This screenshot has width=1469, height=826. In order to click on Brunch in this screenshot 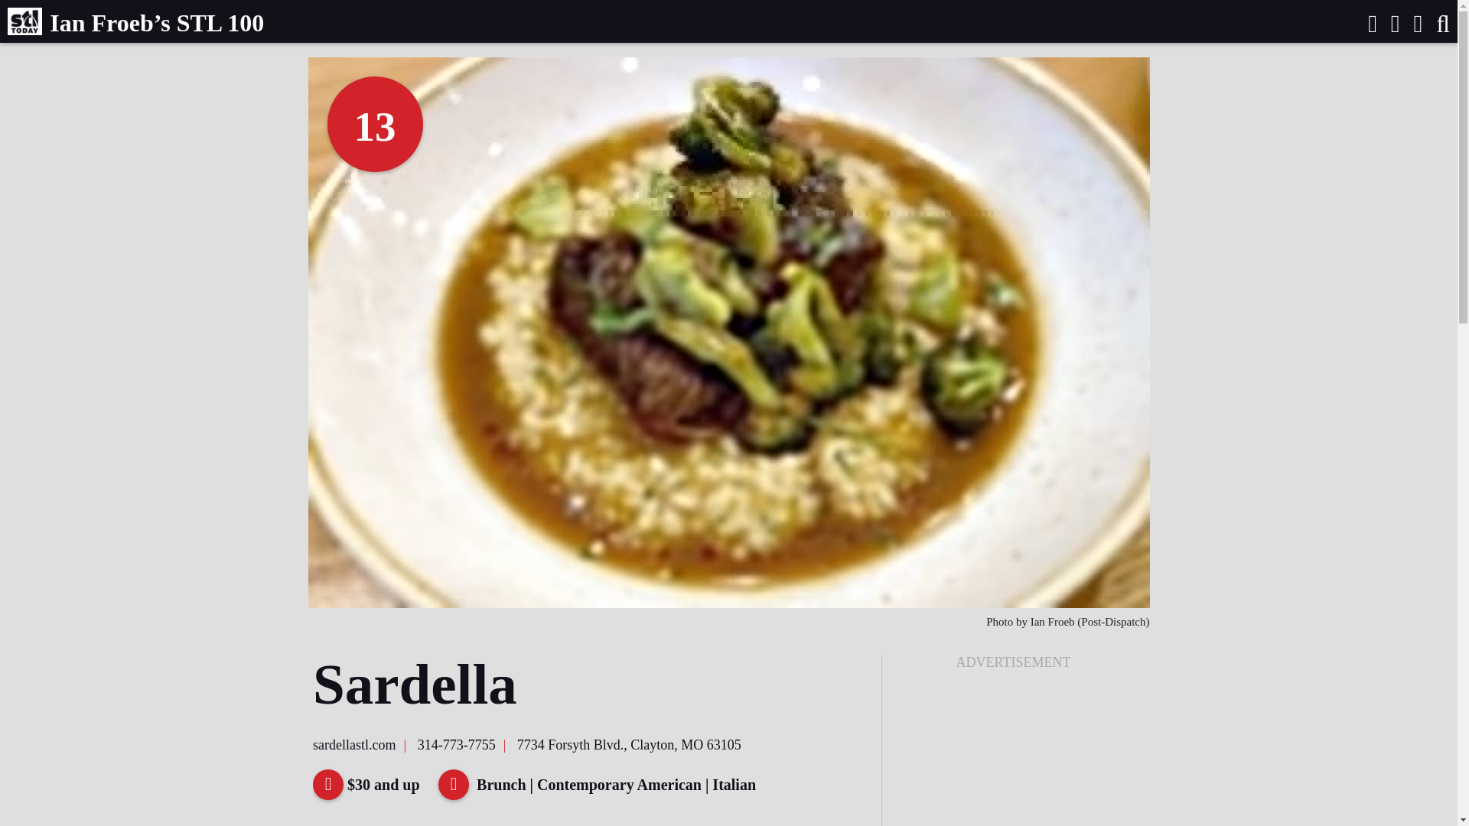, I will do `click(500, 785)`.